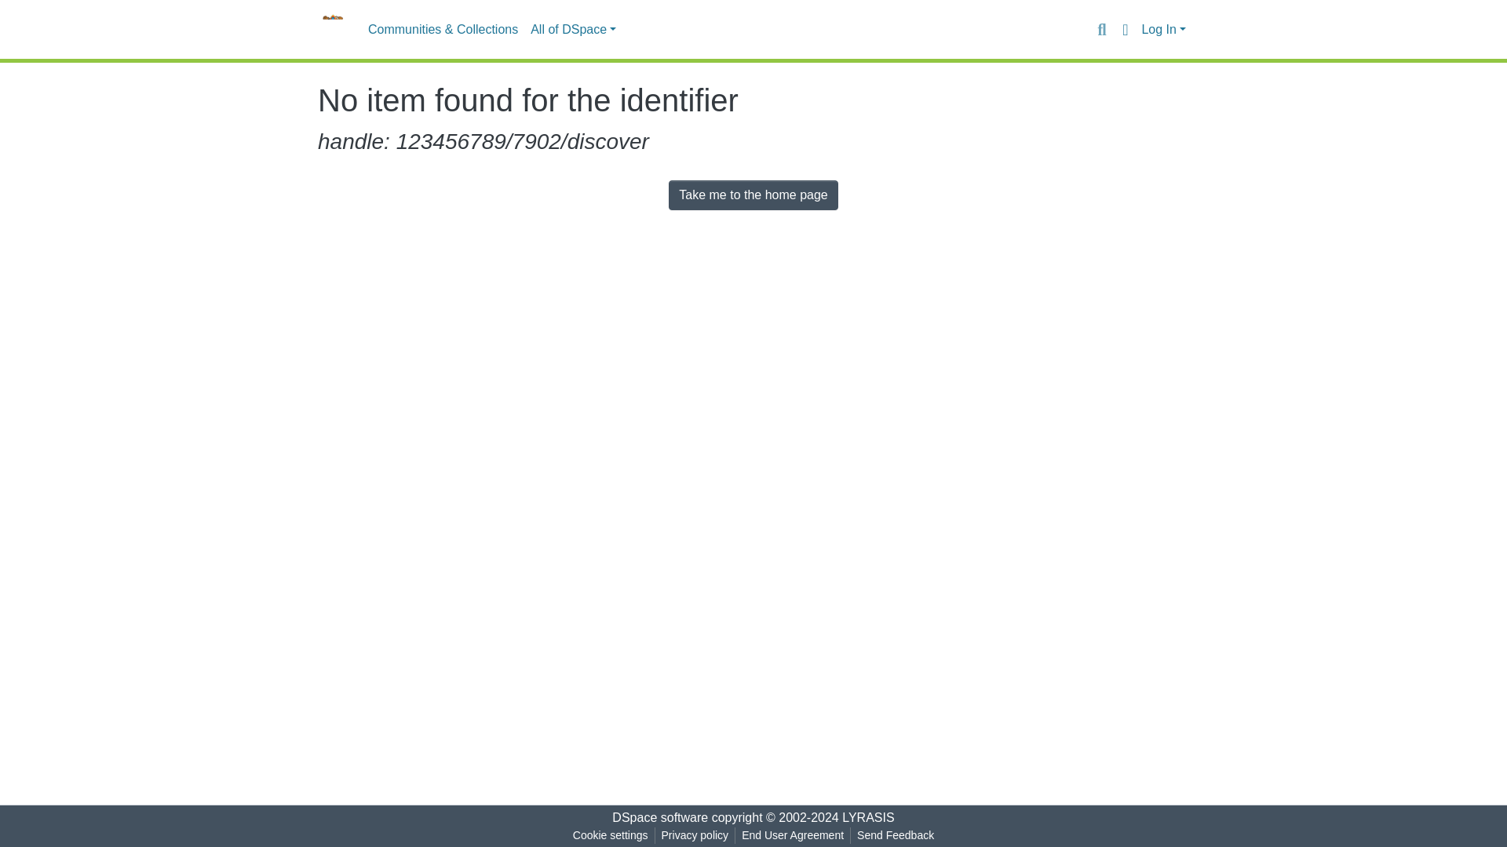 This screenshot has width=1507, height=847. What do you see at coordinates (1163, 30) in the screenshot?
I see `Log In` at bounding box center [1163, 30].